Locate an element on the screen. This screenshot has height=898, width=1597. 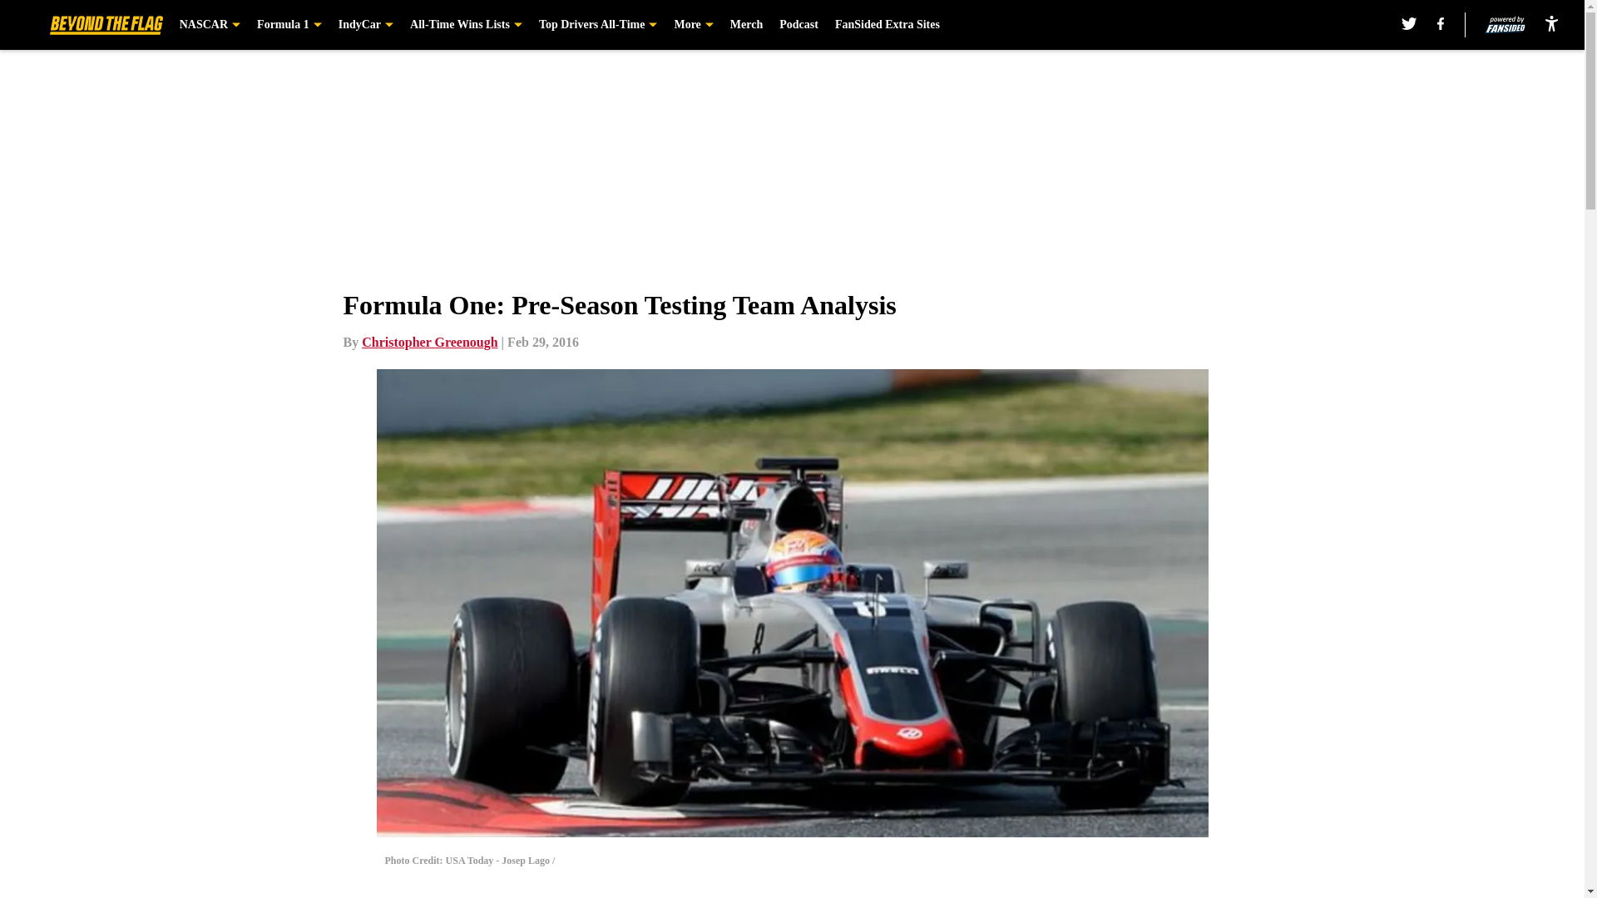
Podcast is located at coordinates (798, 25).